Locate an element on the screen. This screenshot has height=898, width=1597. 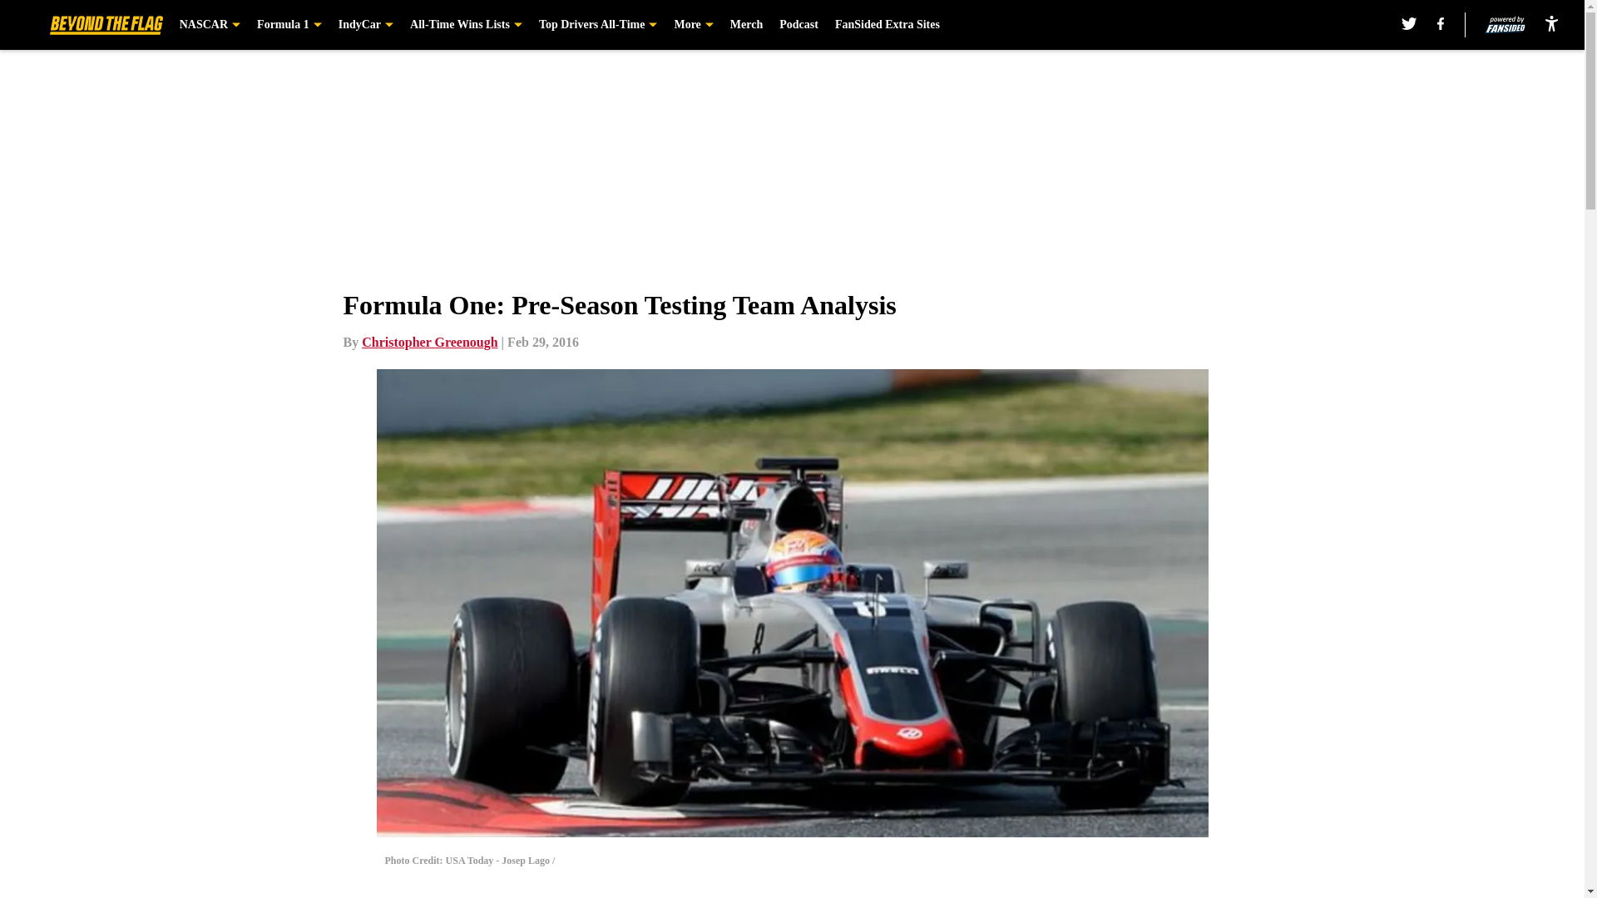
Podcast is located at coordinates (798, 25).